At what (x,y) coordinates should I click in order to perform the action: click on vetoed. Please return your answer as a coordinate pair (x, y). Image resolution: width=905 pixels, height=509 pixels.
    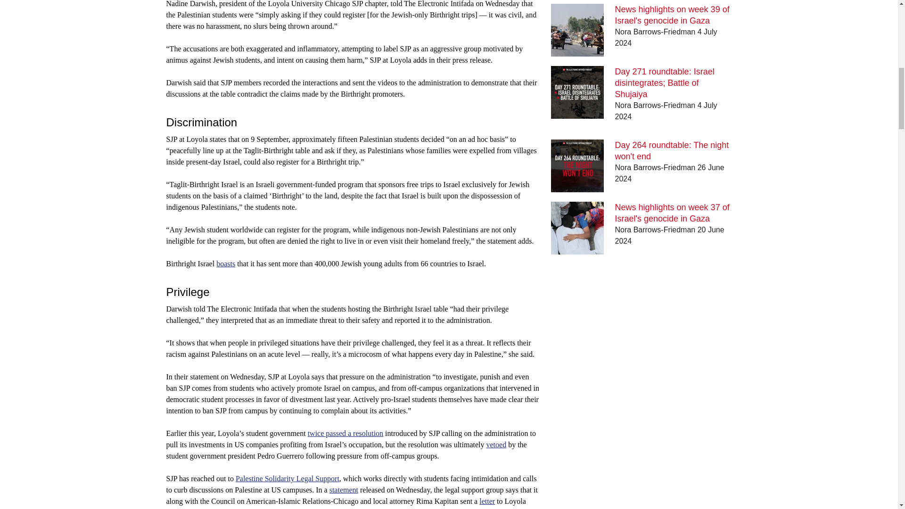
    Looking at the image, I should click on (497, 444).